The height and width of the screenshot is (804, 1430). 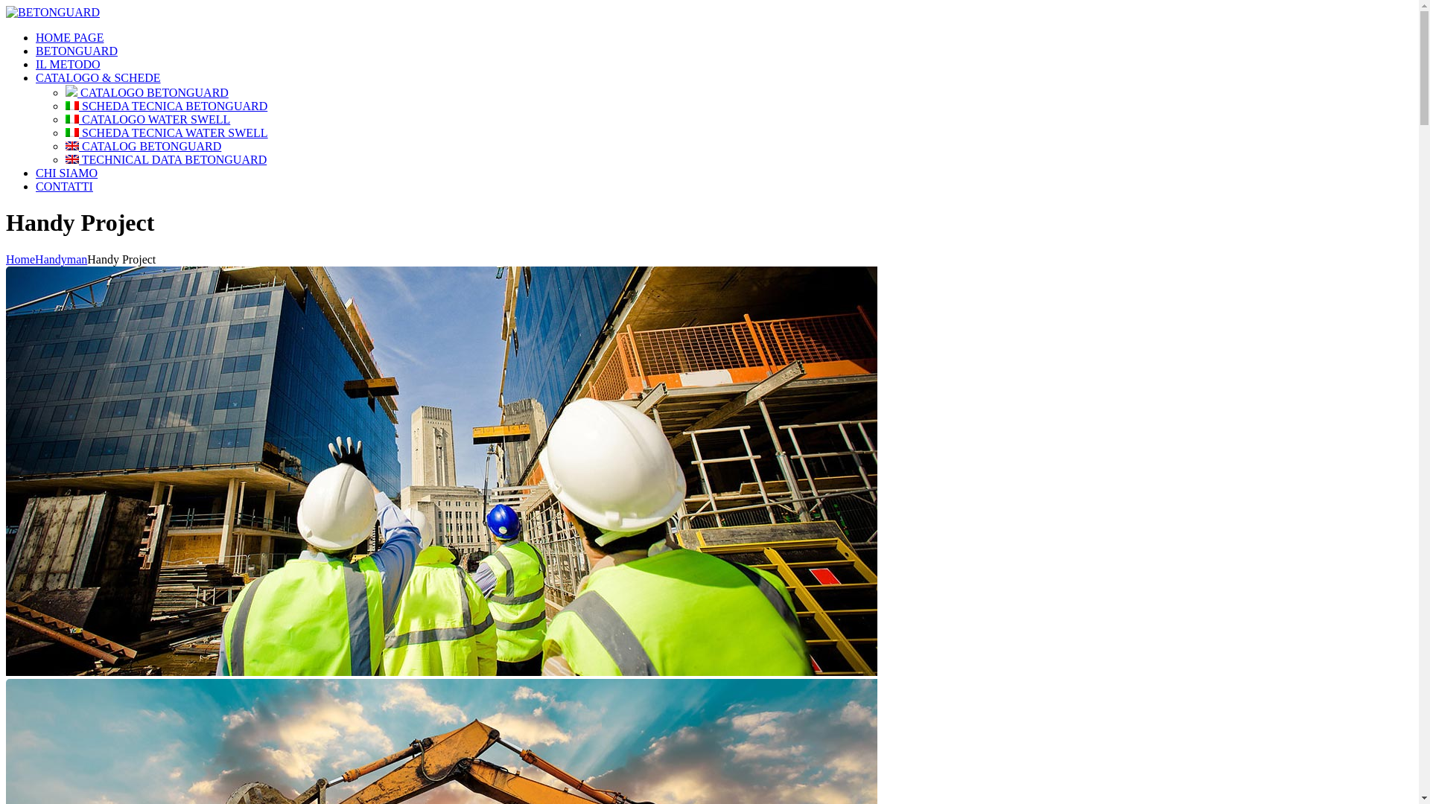 What do you see at coordinates (21, 259) in the screenshot?
I see `Home` at bounding box center [21, 259].